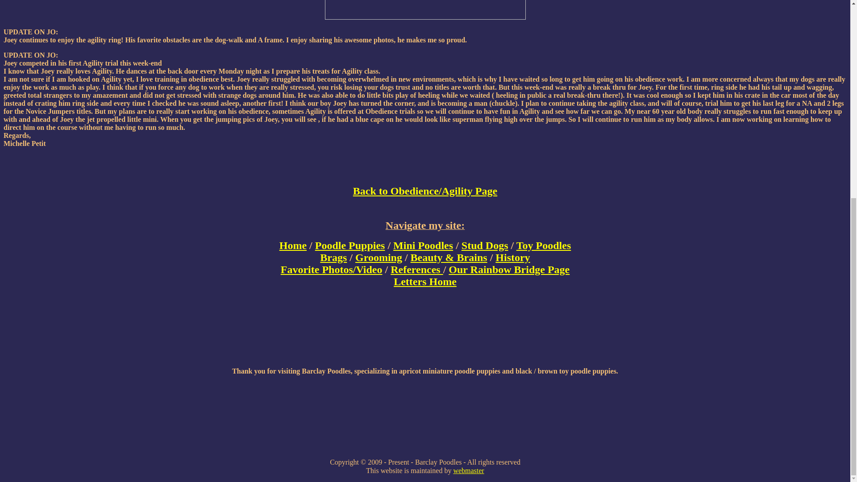 This screenshot has height=482, width=857. What do you see at coordinates (512, 257) in the screenshot?
I see `History` at bounding box center [512, 257].